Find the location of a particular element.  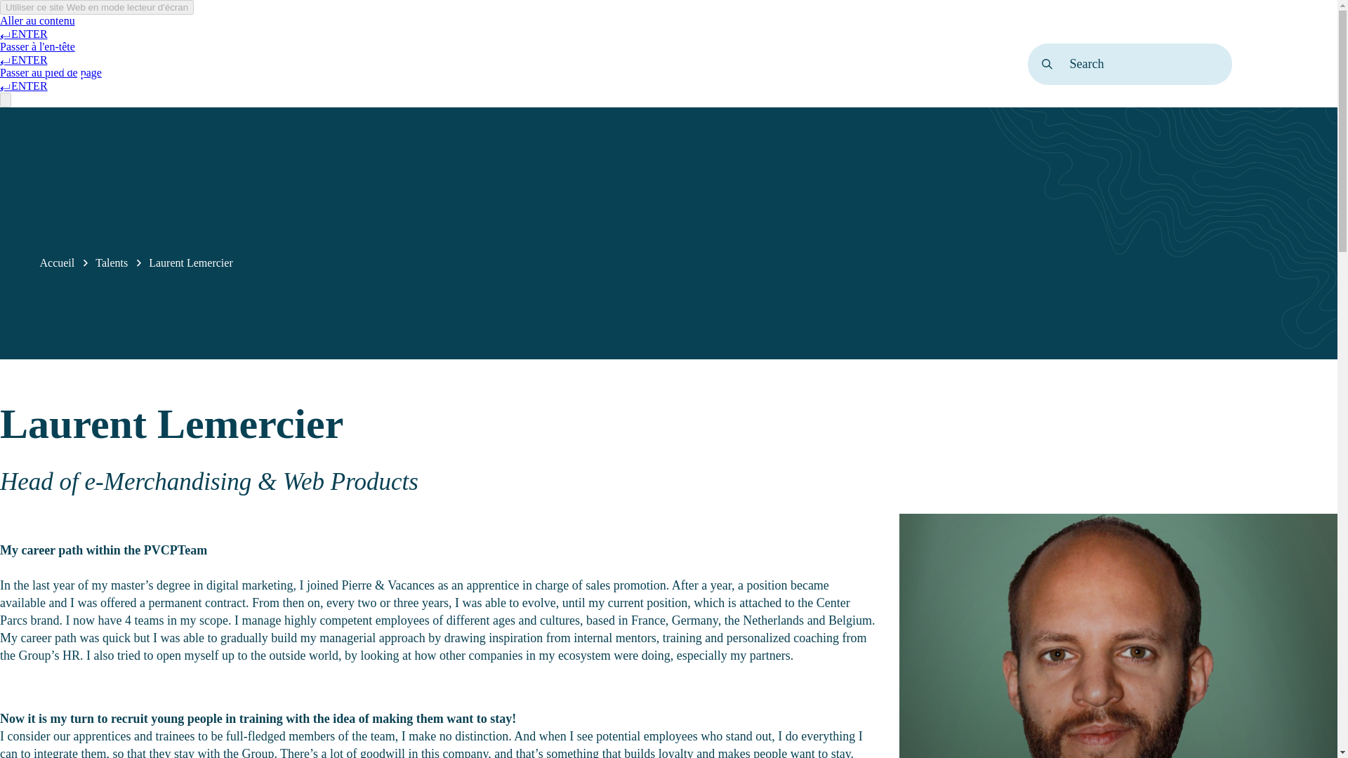

submit is located at coordinates (1046, 63).